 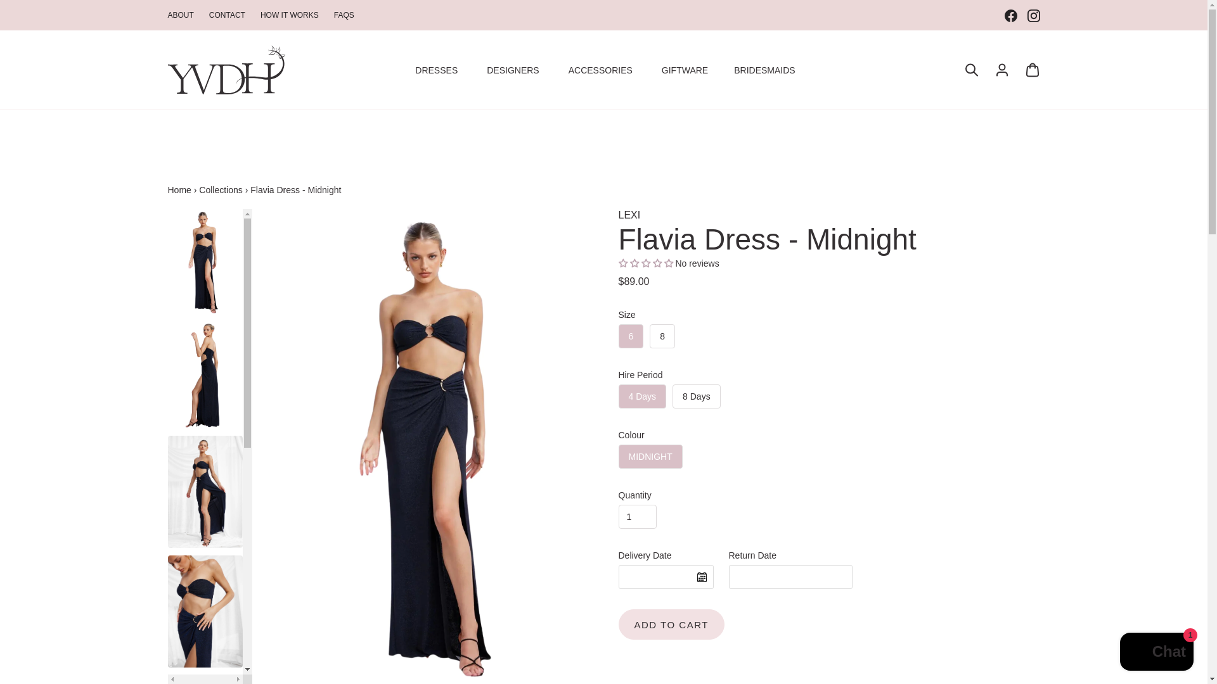 What do you see at coordinates (344, 15) in the screenshot?
I see `FAQS` at bounding box center [344, 15].